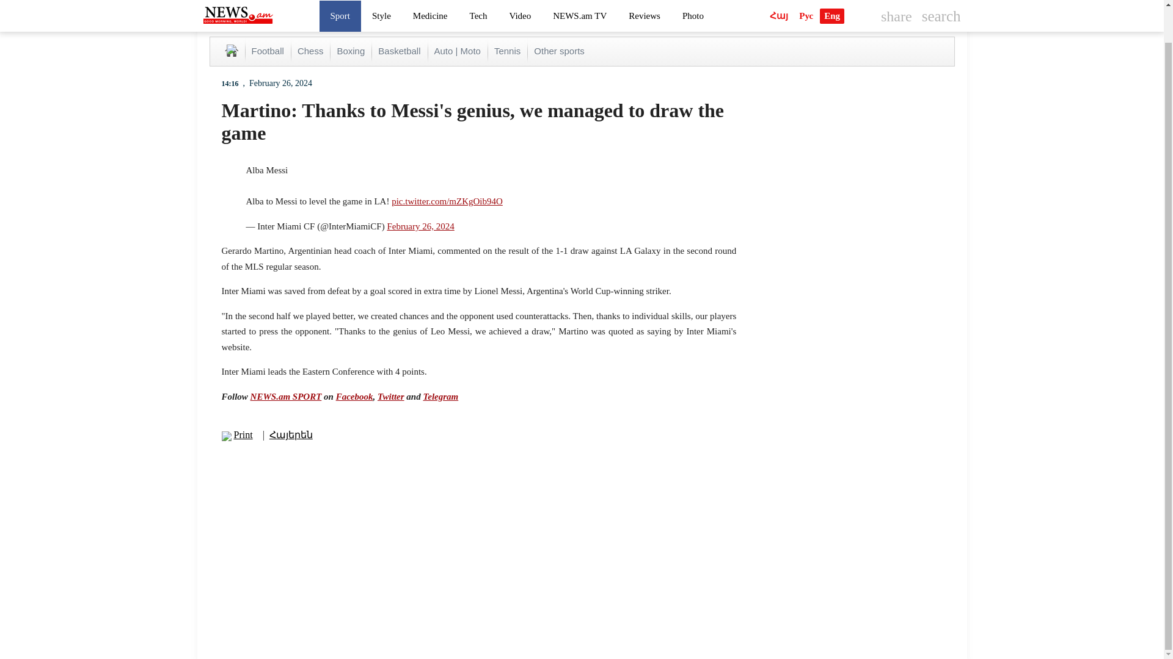 The height and width of the screenshot is (659, 1173). Describe the element at coordinates (761, 13) in the screenshot. I see `NEWS FEED` at that location.